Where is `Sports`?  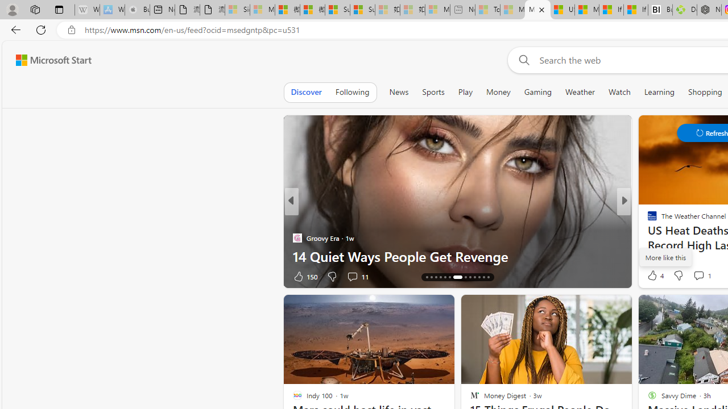 Sports is located at coordinates (433, 92).